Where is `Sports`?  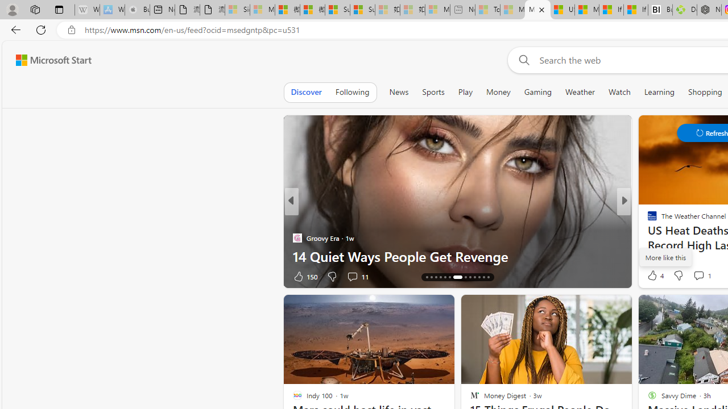 Sports is located at coordinates (433, 92).